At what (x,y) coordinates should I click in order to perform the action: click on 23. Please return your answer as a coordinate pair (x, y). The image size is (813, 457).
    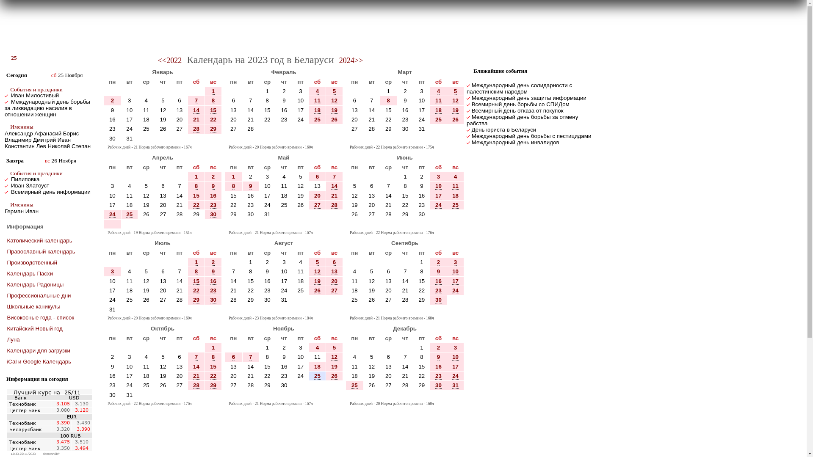
    Looking at the image, I should click on (284, 376).